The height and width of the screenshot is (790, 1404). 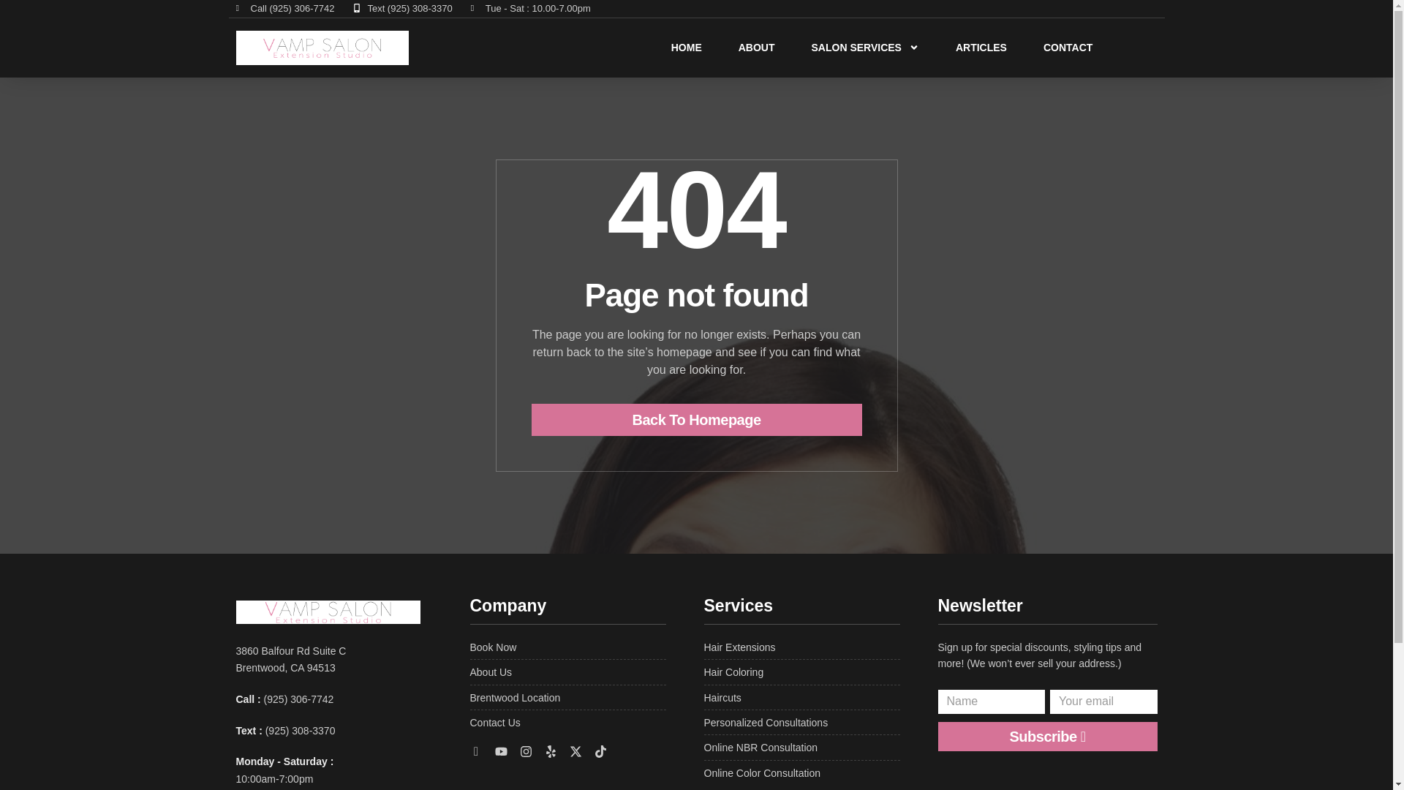 What do you see at coordinates (801, 647) in the screenshot?
I see `Hair Extensions` at bounding box center [801, 647].